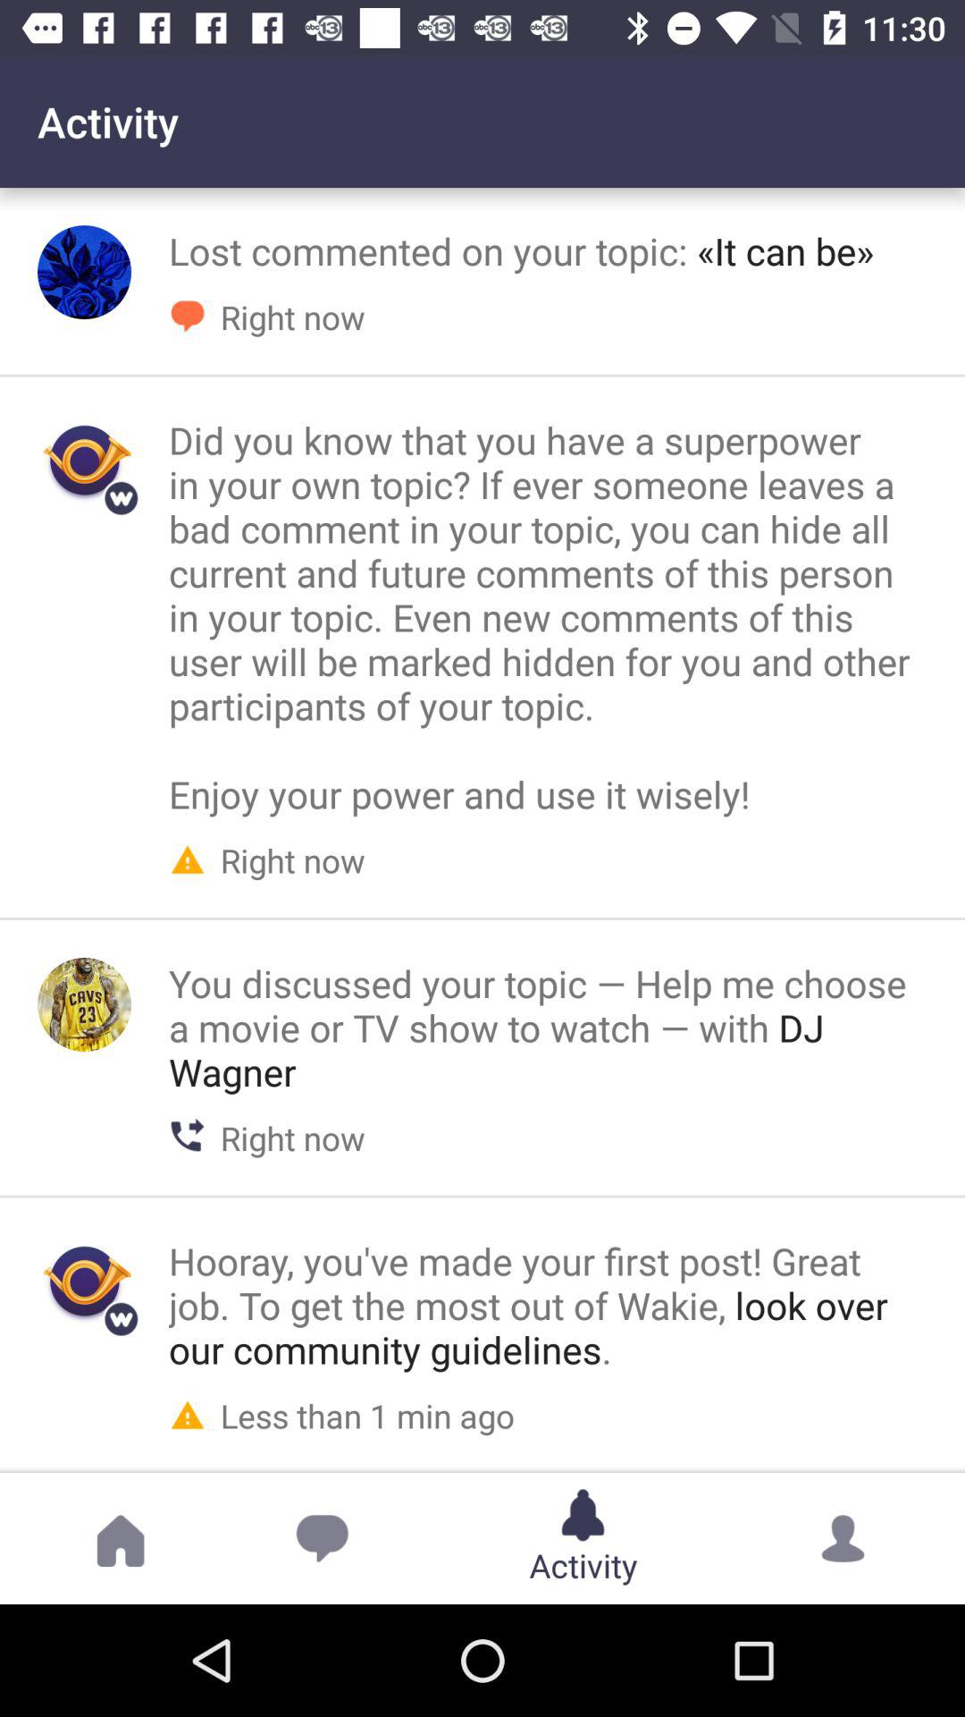 The height and width of the screenshot is (1717, 965). What do you see at coordinates (84, 1005) in the screenshot?
I see `view profile` at bounding box center [84, 1005].